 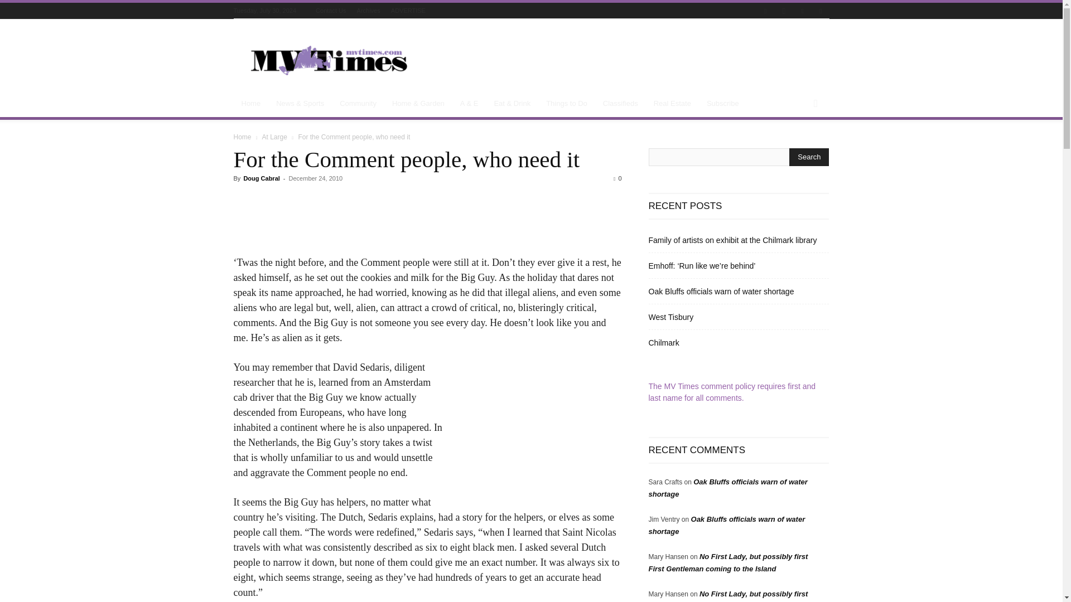 What do you see at coordinates (274, 137) in the screenshot?
I see `View all posts in At Large` at bounding box center [274, 137].